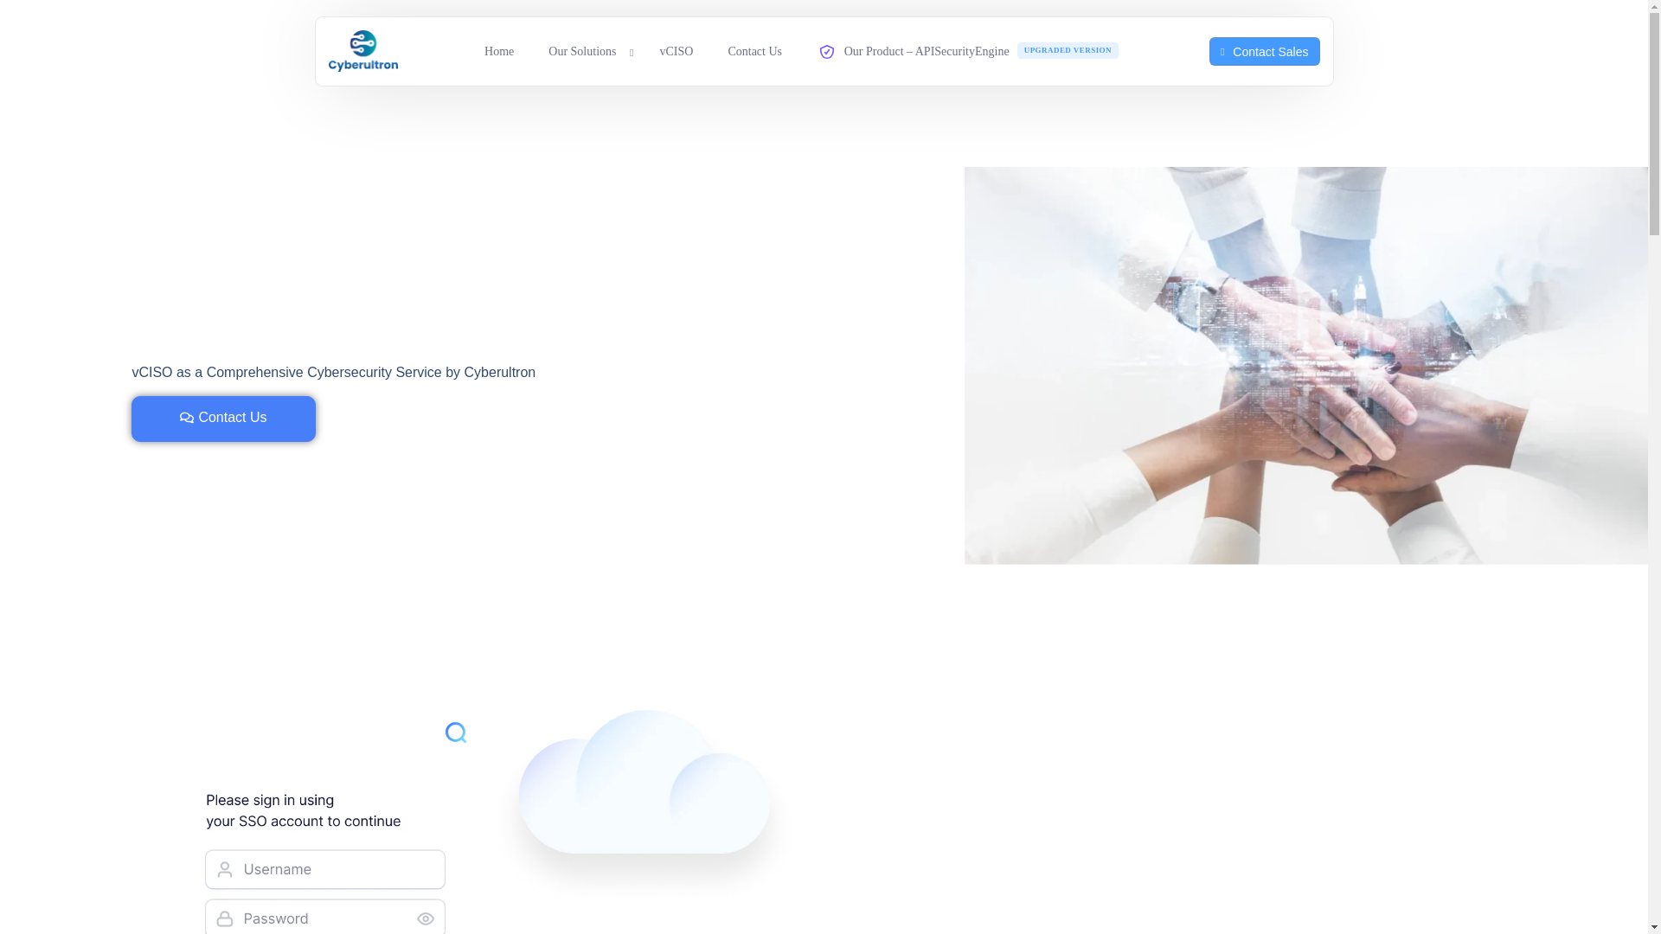  What do you see at coordinates (587, 52) in the screenshot?
I see `Our Solutions` at bounding box center [587, 52].